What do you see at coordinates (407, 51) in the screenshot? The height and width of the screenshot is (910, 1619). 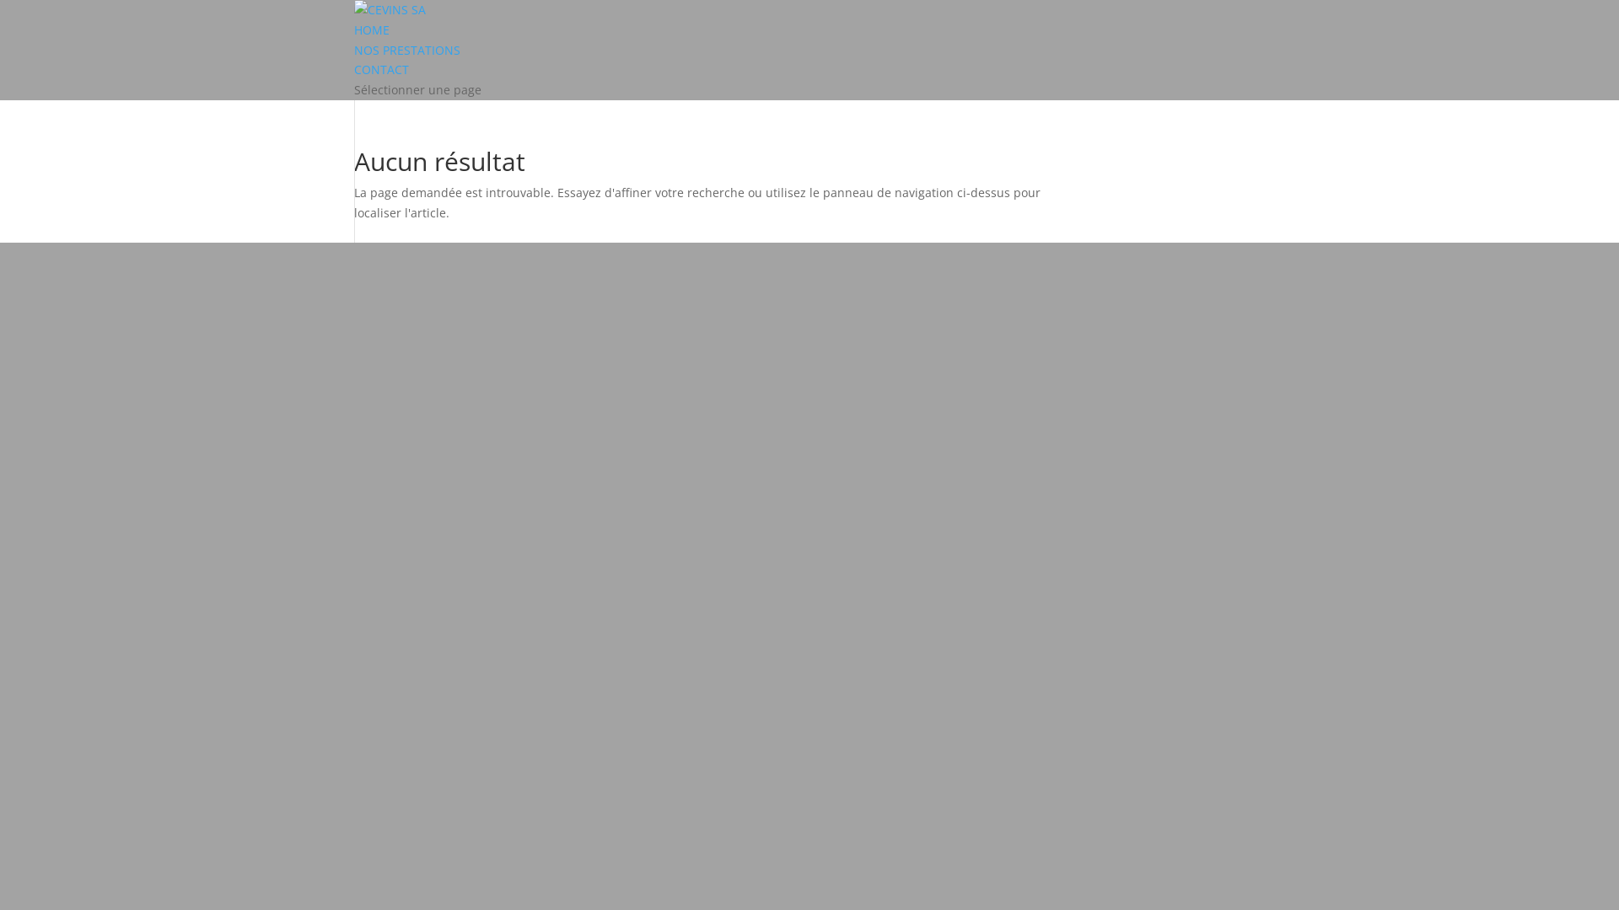 I see `NOS PRESTATIONS` at bounding box center [407, 51].